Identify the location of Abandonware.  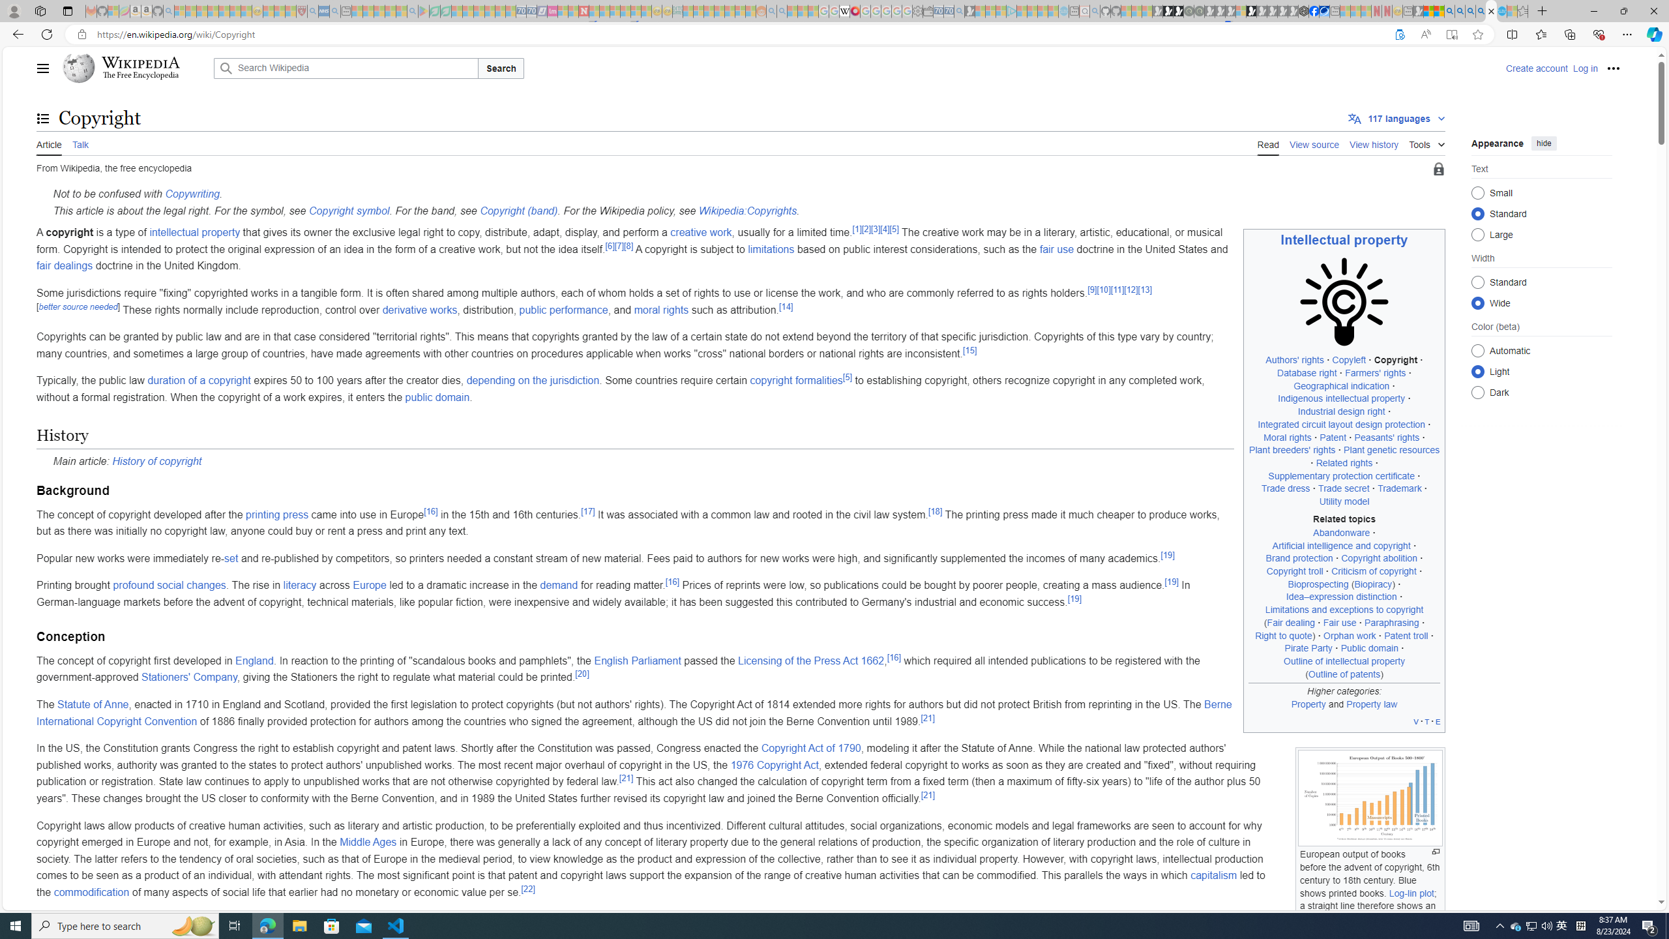
(1342, 532).